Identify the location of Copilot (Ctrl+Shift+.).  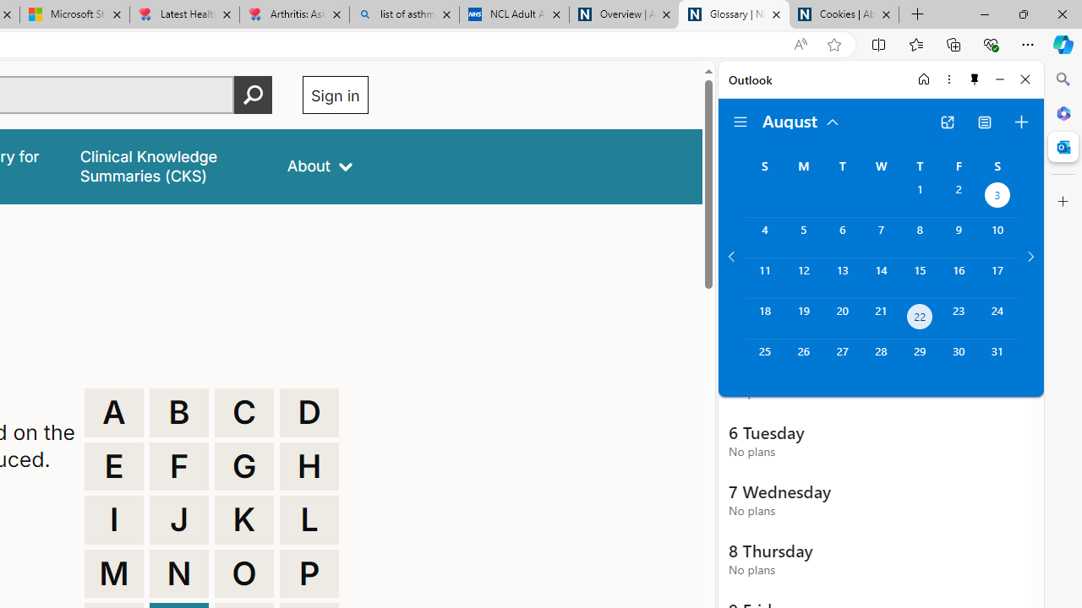
(1063, 44).